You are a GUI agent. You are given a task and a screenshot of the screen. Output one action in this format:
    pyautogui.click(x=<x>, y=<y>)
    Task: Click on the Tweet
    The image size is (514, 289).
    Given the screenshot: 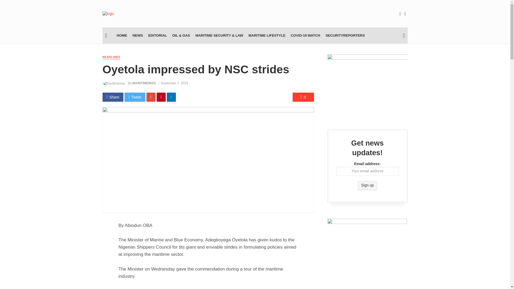 What is the action you would take?
    pyautogui.click(x=135, y=97)
    